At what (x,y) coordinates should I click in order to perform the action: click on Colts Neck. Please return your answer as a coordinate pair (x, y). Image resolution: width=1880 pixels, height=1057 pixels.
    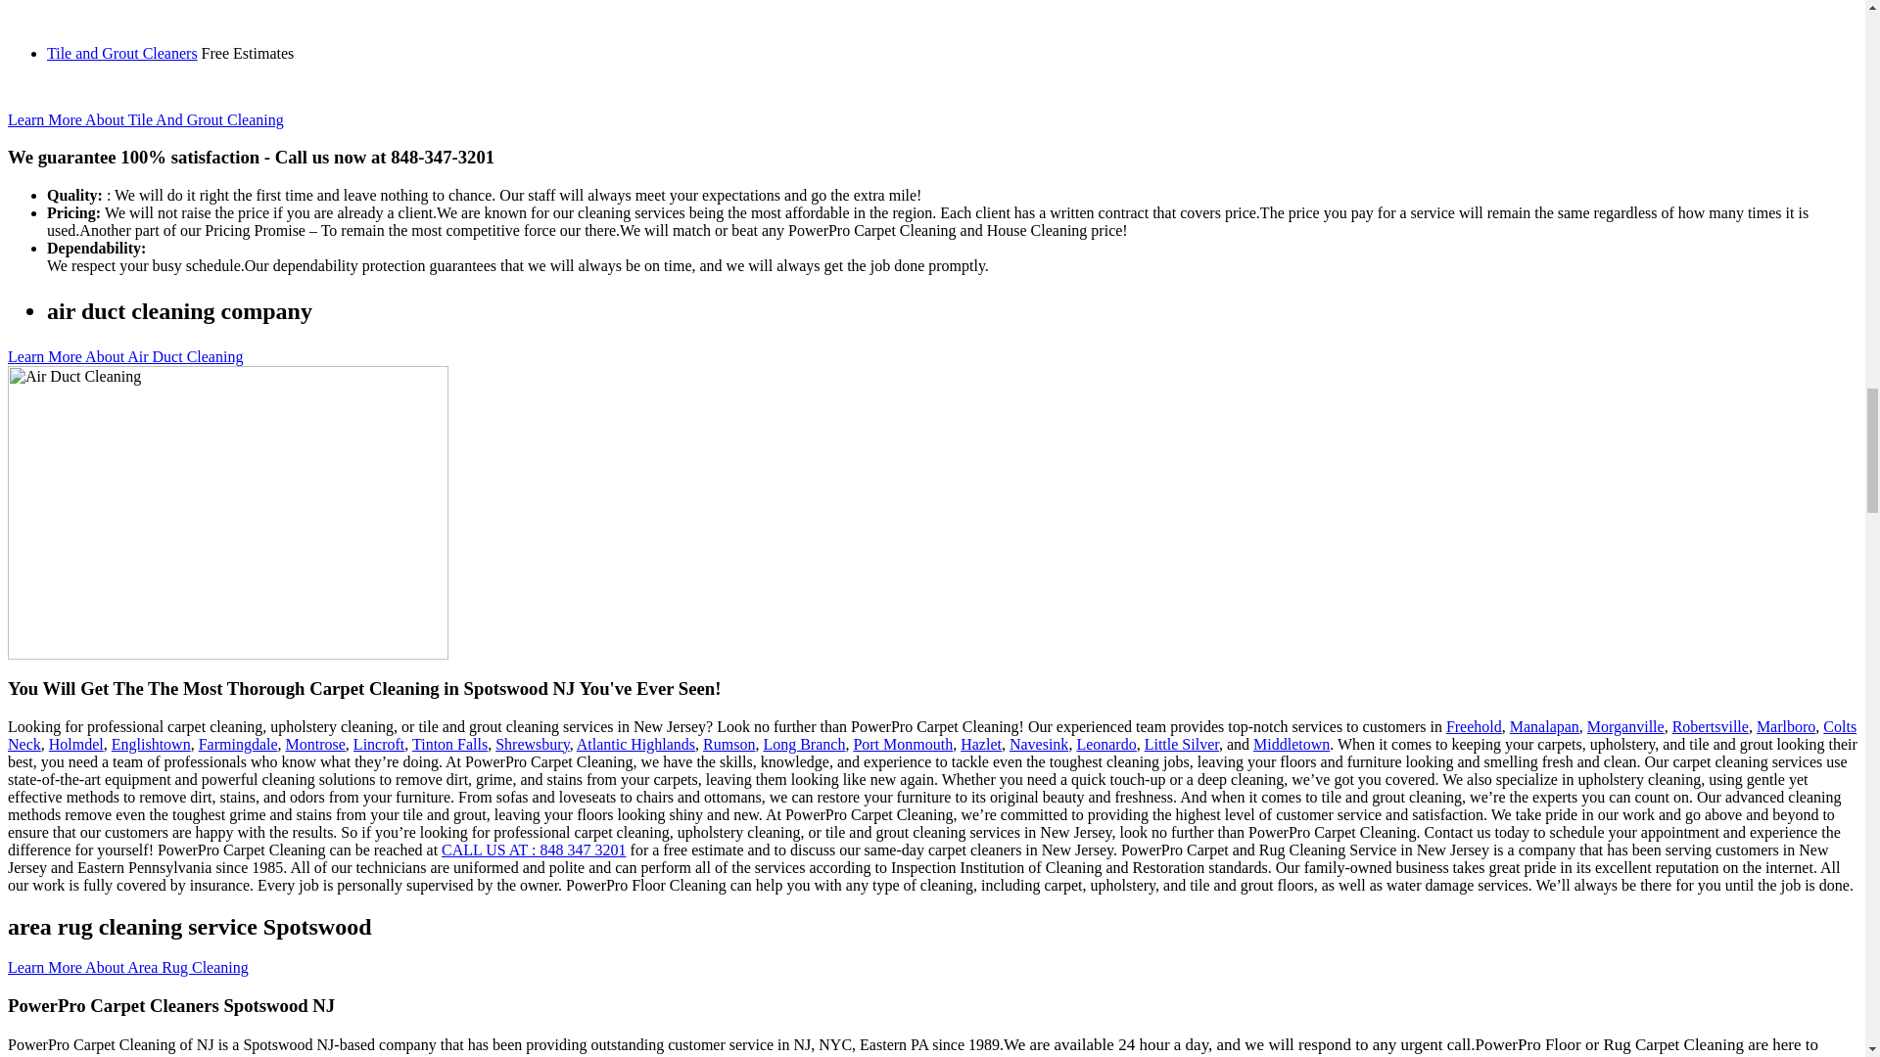
    Looking at the image, I should click on (932, 735).